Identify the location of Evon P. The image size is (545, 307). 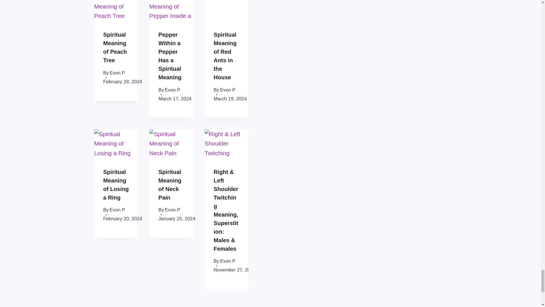
(173, 90).